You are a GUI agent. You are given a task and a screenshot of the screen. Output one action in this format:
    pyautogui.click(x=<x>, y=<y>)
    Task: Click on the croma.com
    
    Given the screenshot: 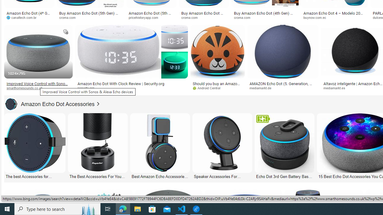 What is the action you would take?
    pyautogui.click(x=265, y=17)
    